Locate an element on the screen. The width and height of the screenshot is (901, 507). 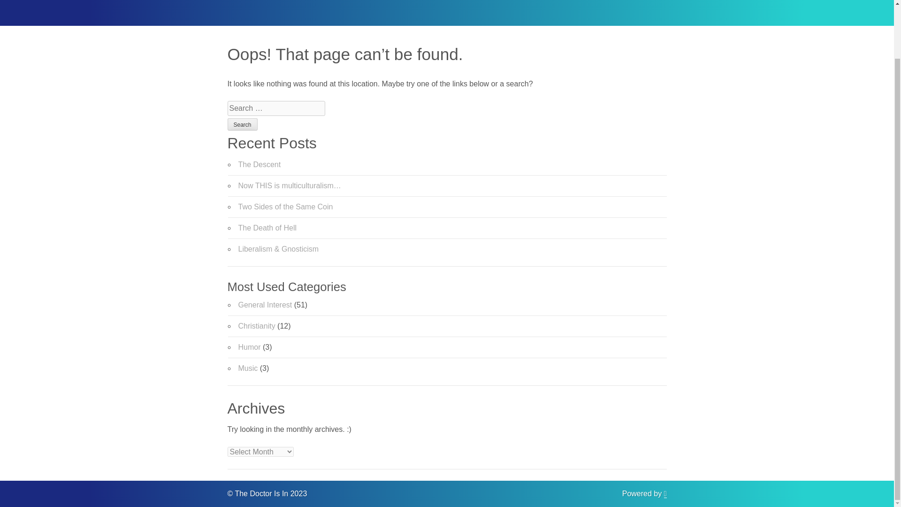
Two Sides of the Same Coin is located at coordinates (286, 207).